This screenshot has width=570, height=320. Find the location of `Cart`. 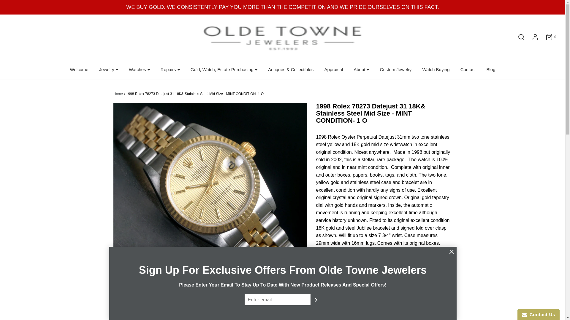

Cart is located at coordinates (548, 37).